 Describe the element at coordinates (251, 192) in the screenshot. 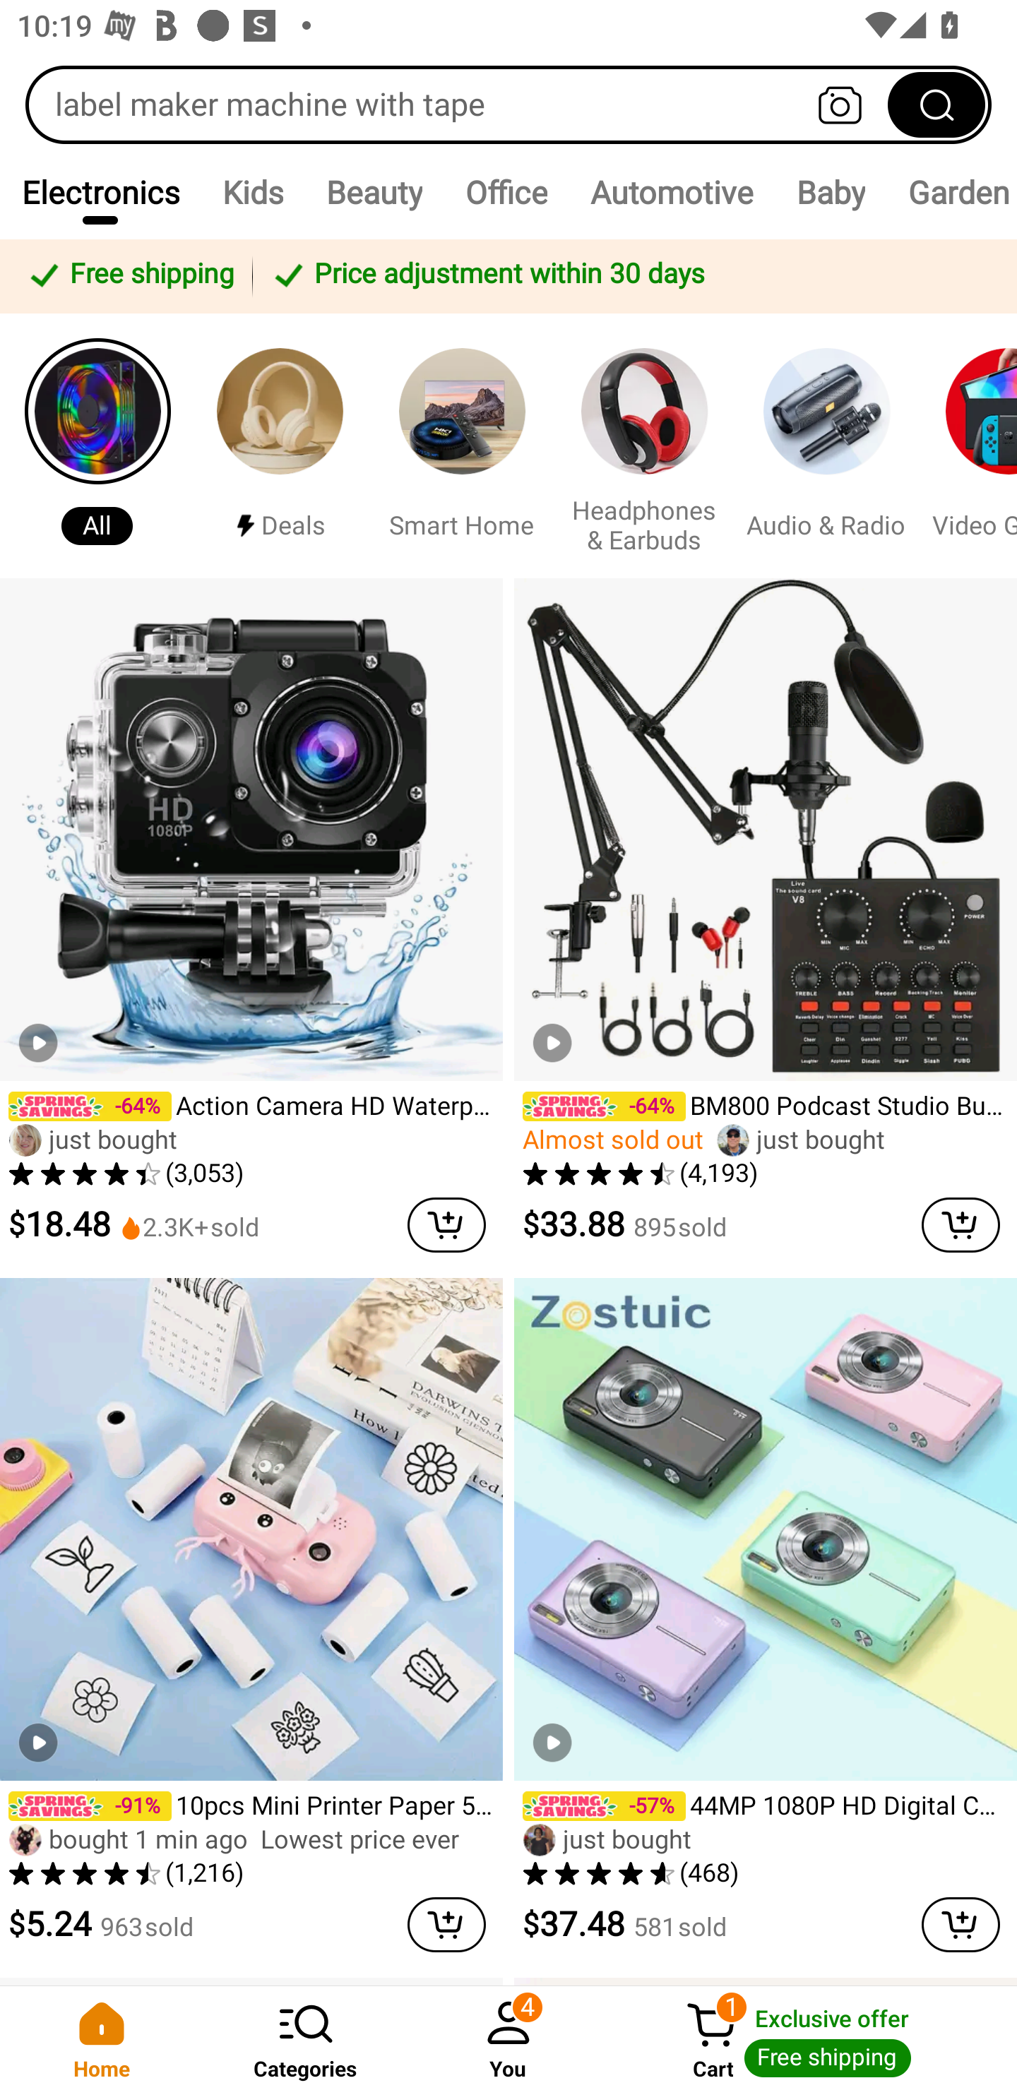

I see `Kids` at that location.